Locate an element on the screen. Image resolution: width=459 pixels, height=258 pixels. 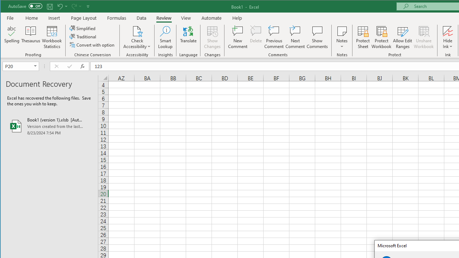
Automate is located at coordinates (212, 18).